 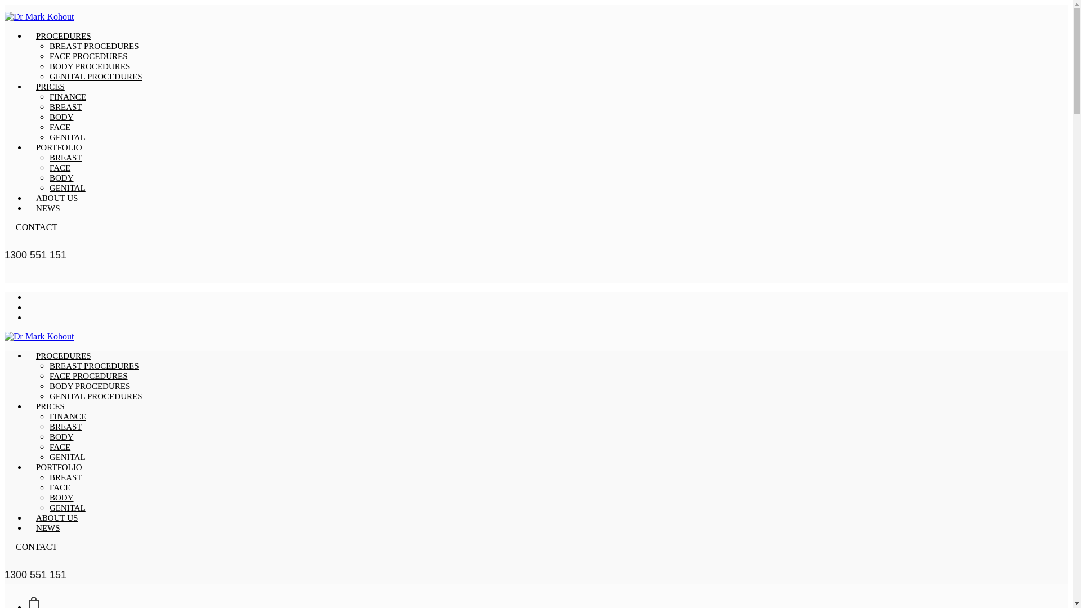 What do you see at coordinates (68, 508) in the screenshot?
I see `GENITAL` at bounding box center [68, 508].